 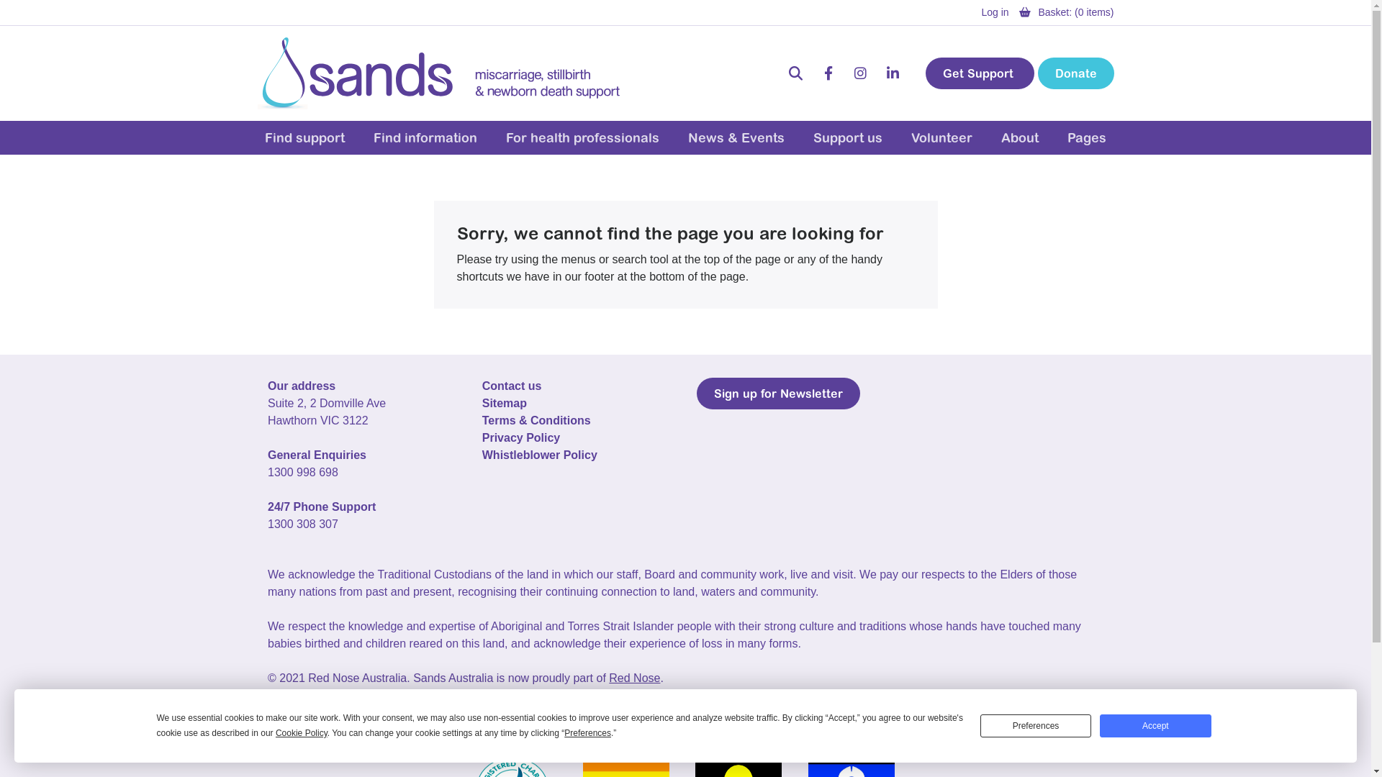 I want to click on Privacy Policy, so click(x=521, y=437).